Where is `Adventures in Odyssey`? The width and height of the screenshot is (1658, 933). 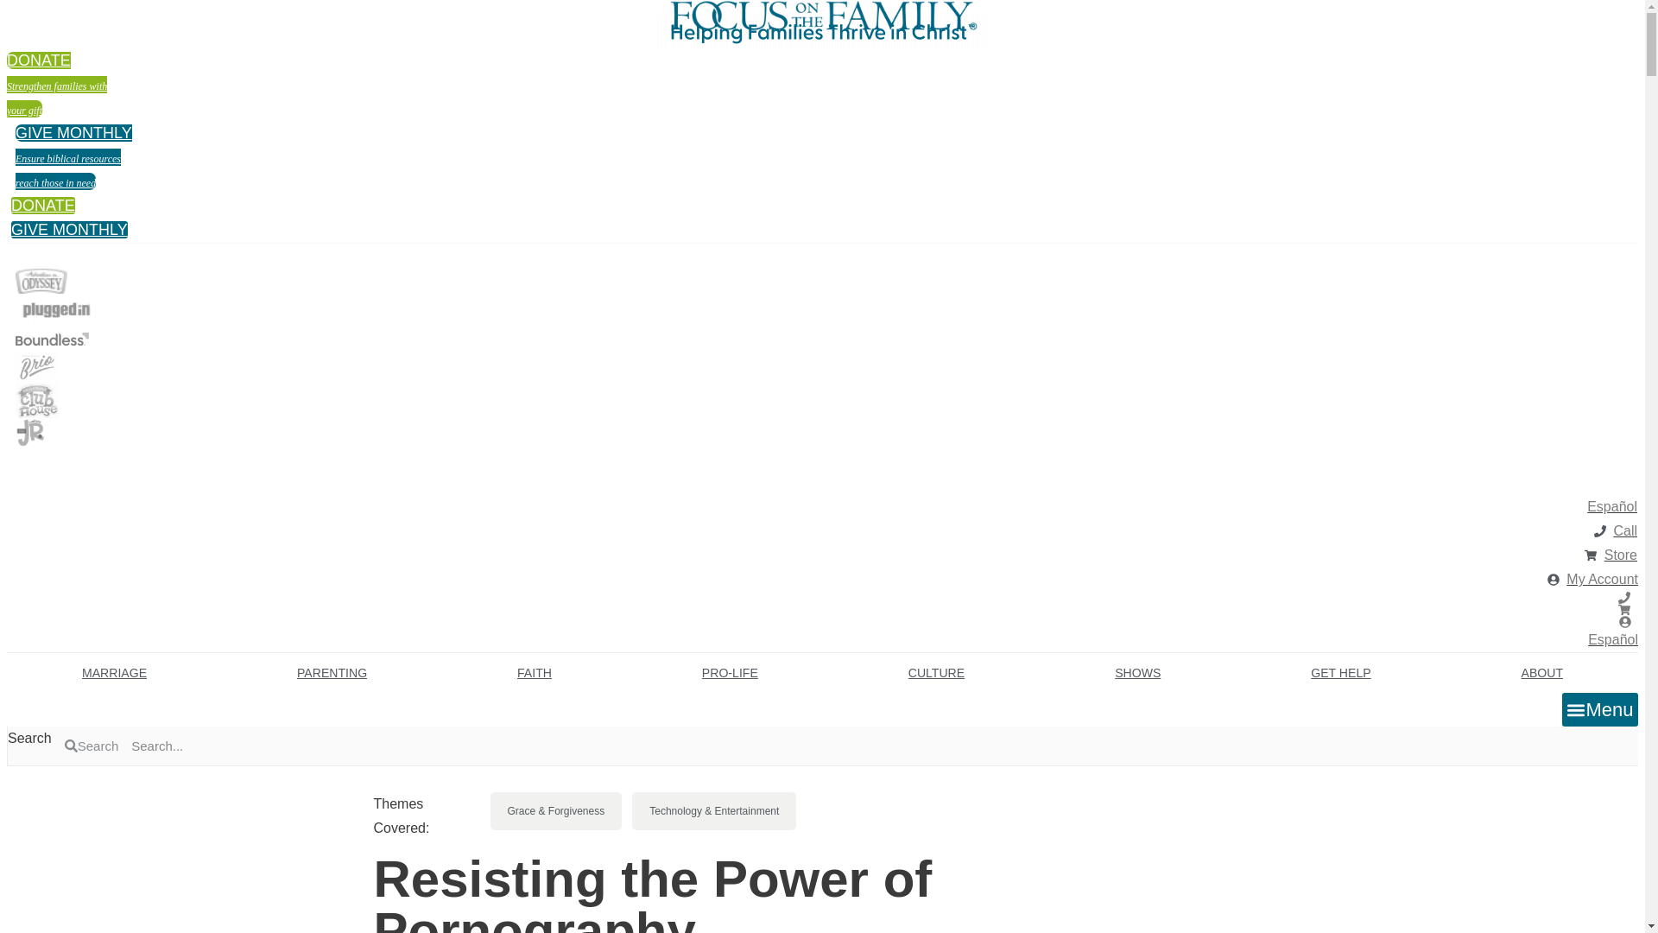 Adventures in Odyssey is located at coordinates (114, 673).